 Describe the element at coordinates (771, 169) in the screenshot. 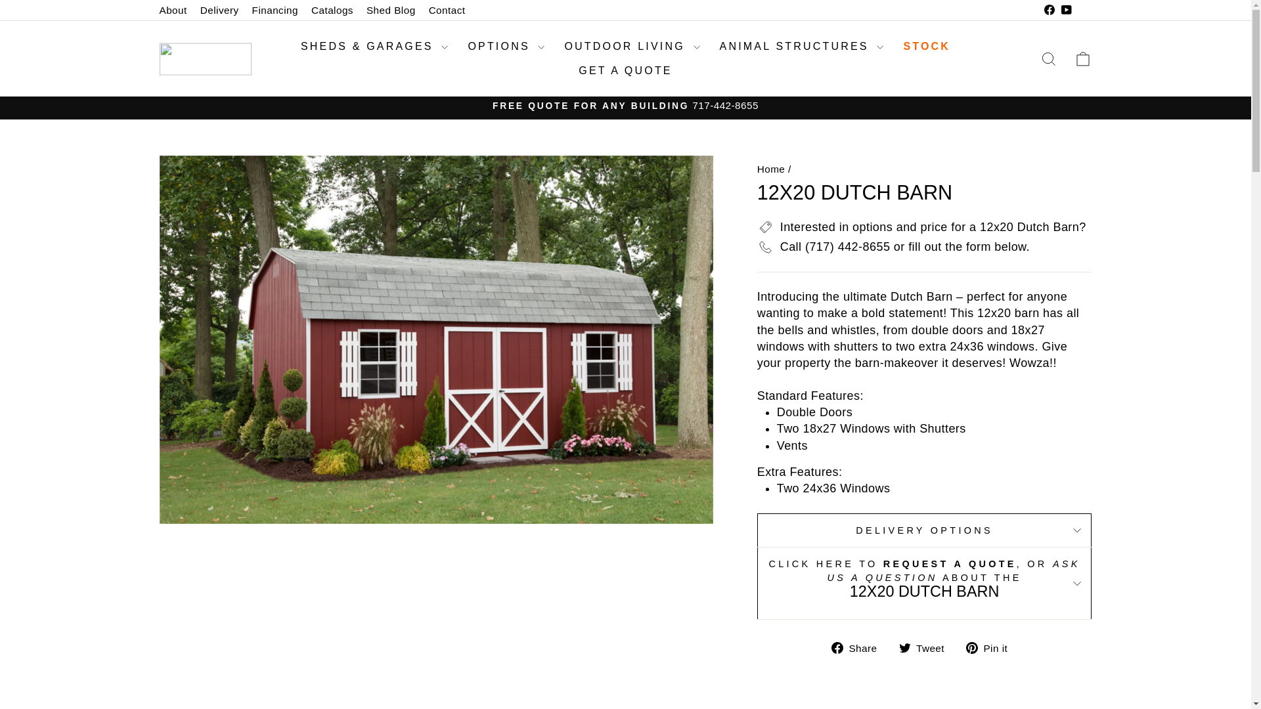

I see `Back to the frontpage` at that location.